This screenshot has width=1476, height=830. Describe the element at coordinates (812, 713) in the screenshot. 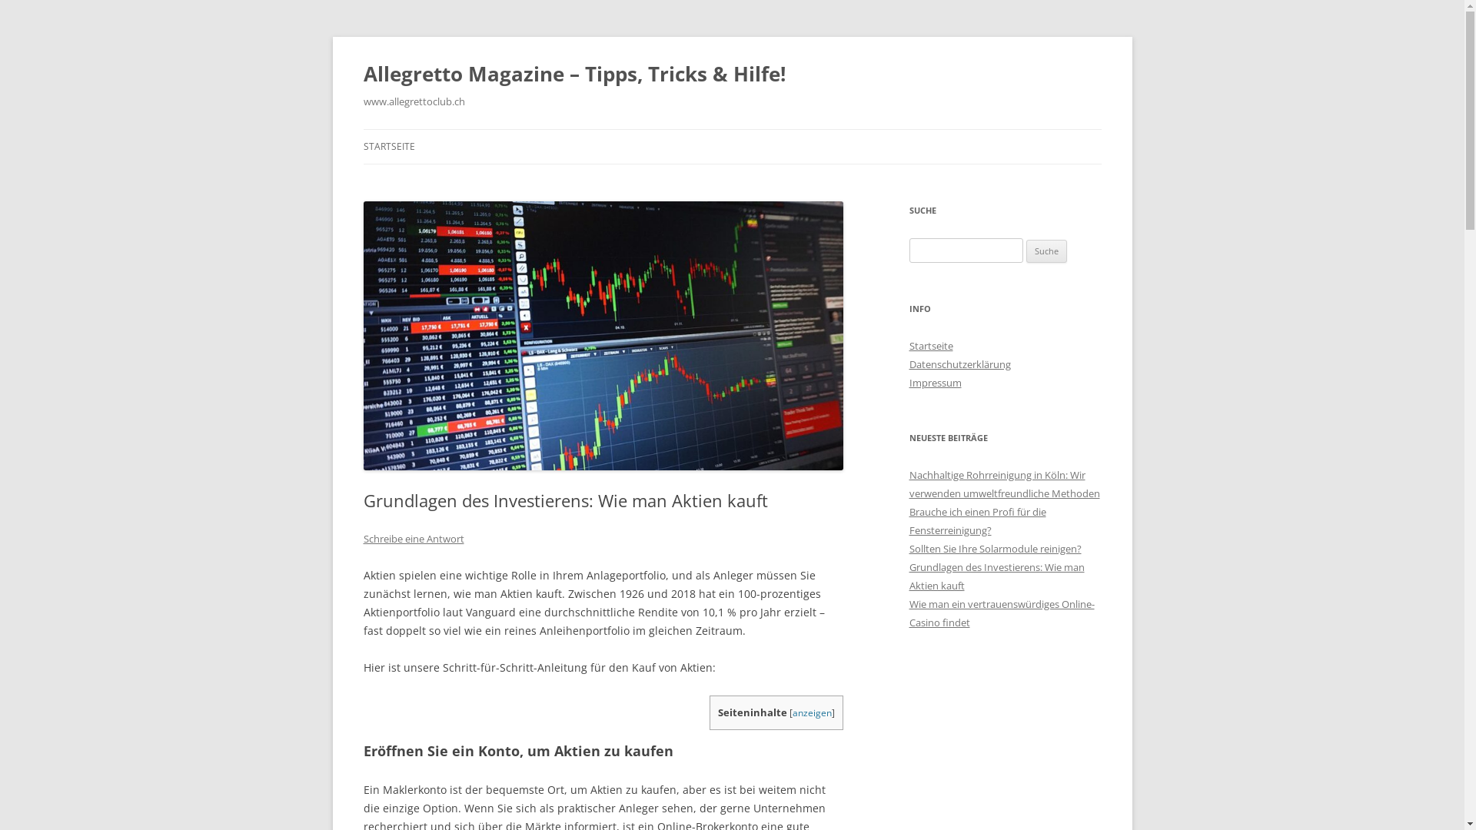

I see `anzeigen` at that location.